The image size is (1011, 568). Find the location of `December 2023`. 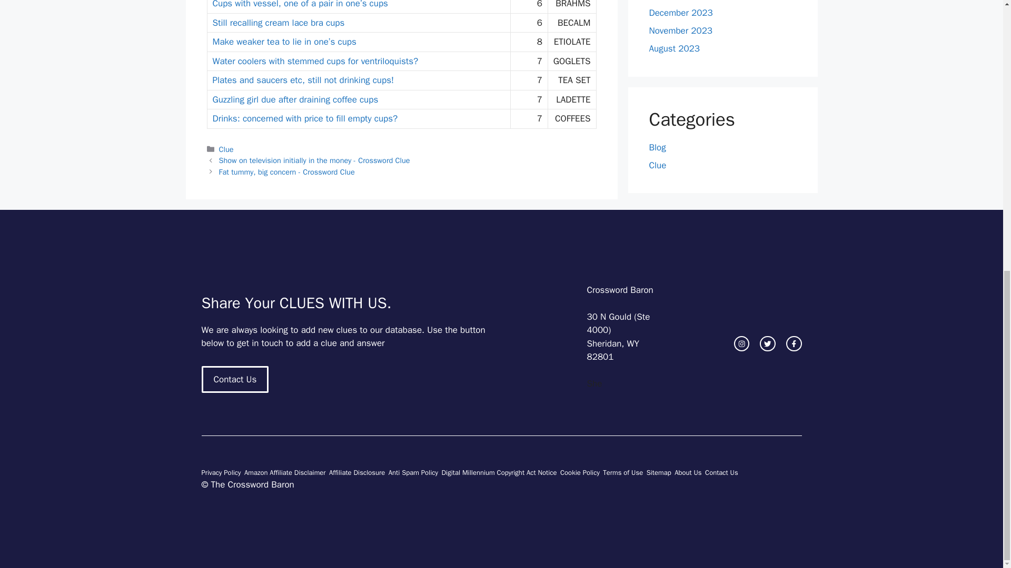

December 2023 is located at coordinates (680, 13).